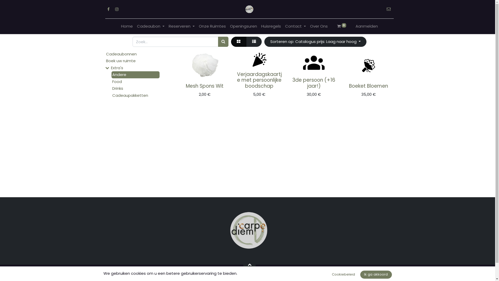 This screenshot has height=281, width=499. What do you see at coordinates (239, 42) in the screenshot?
I see `Matrix` at bounding box center [239, 42].